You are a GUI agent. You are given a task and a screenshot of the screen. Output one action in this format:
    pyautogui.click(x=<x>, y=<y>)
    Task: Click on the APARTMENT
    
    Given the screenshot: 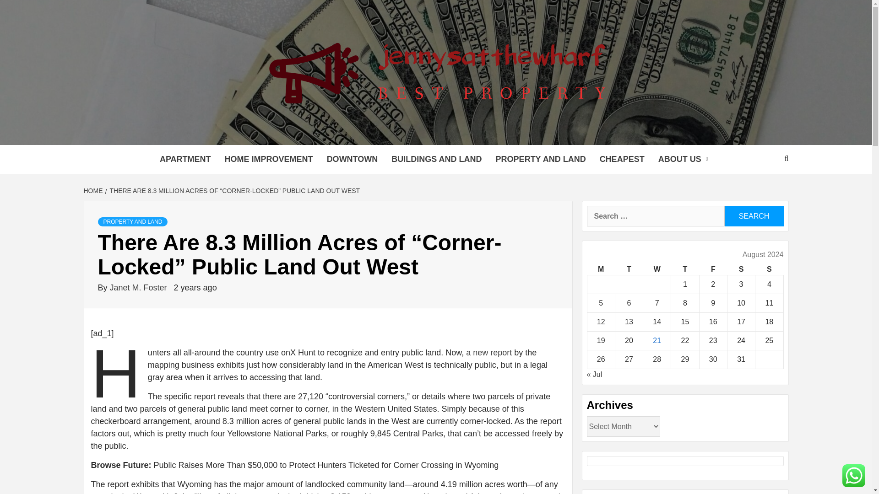 What is the action you would take?
    pyautogui.click(x=185, y=159)
    